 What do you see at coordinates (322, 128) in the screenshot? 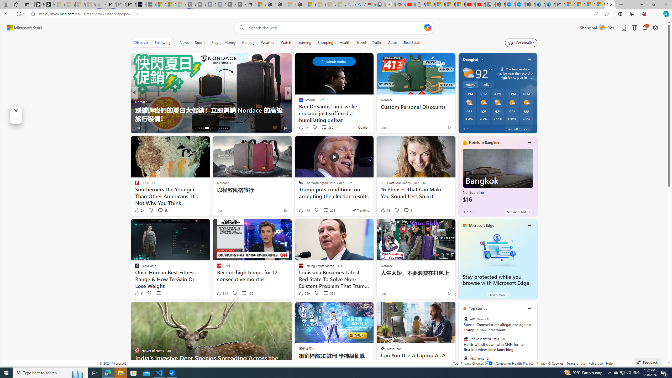
I see `View comments 55 Comment` at bounding box center [322, 128].